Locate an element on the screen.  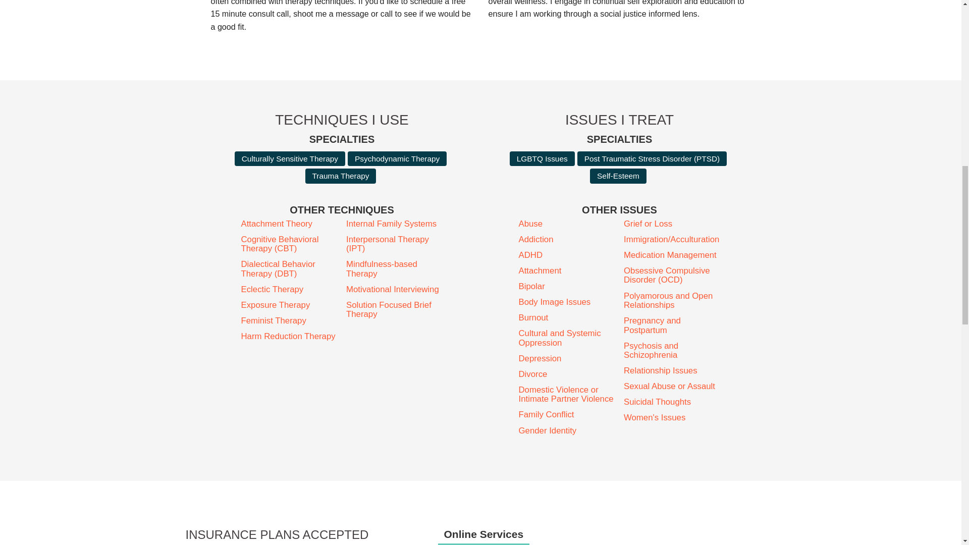
Trauma Therapy is located at coordinates (341, 176).